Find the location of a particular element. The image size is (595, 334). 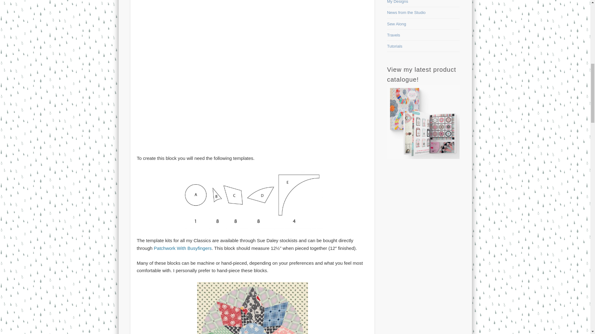

My Designs is located at coordinates (398, 2).